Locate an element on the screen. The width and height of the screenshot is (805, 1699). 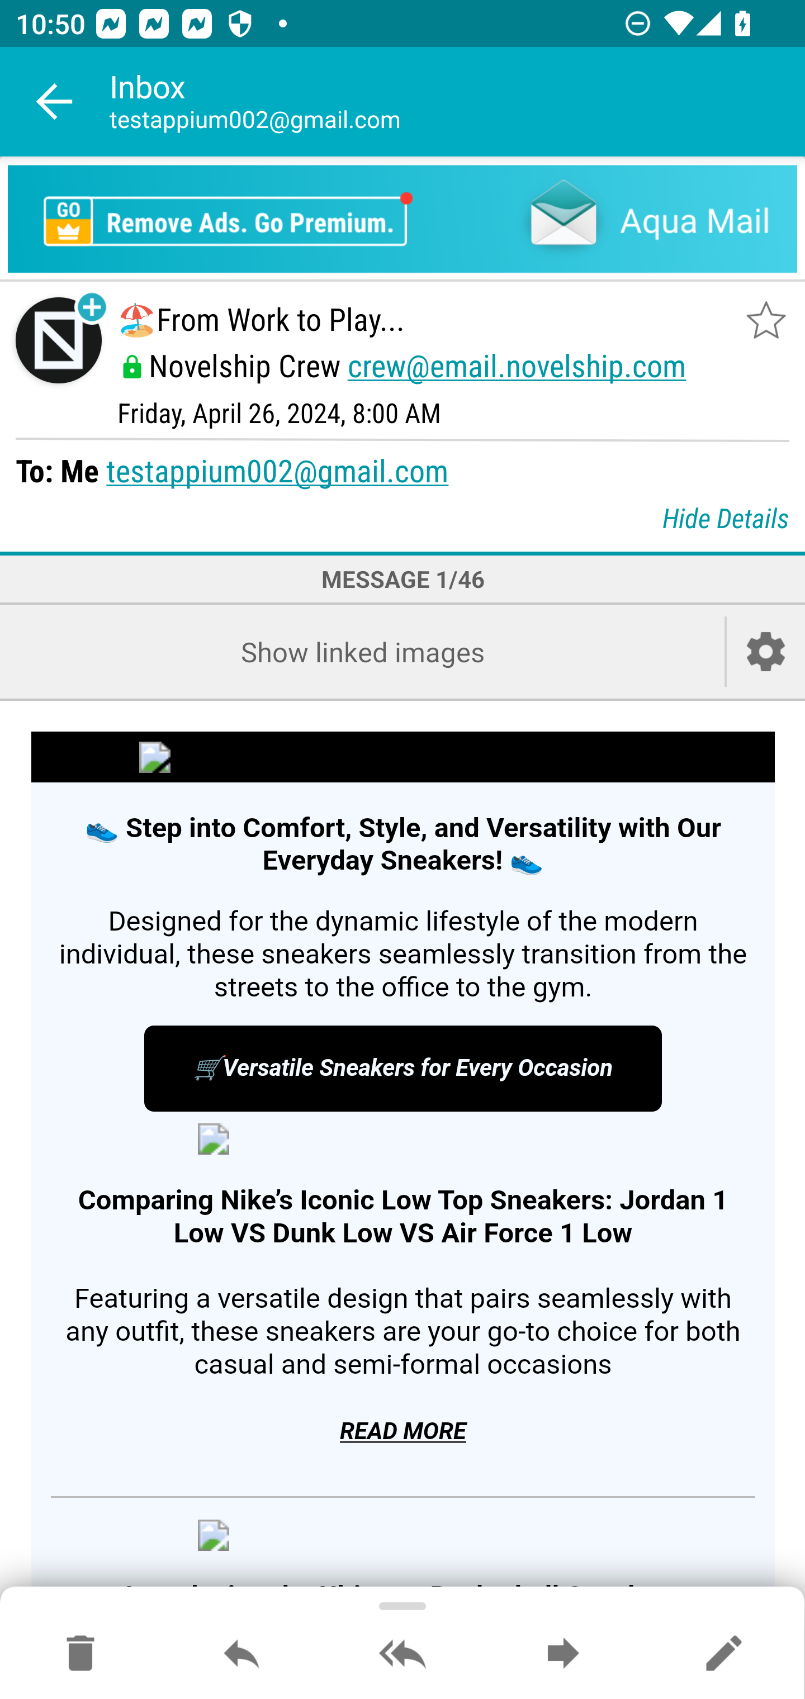
Navigate up is located at coordinates (55, 102).